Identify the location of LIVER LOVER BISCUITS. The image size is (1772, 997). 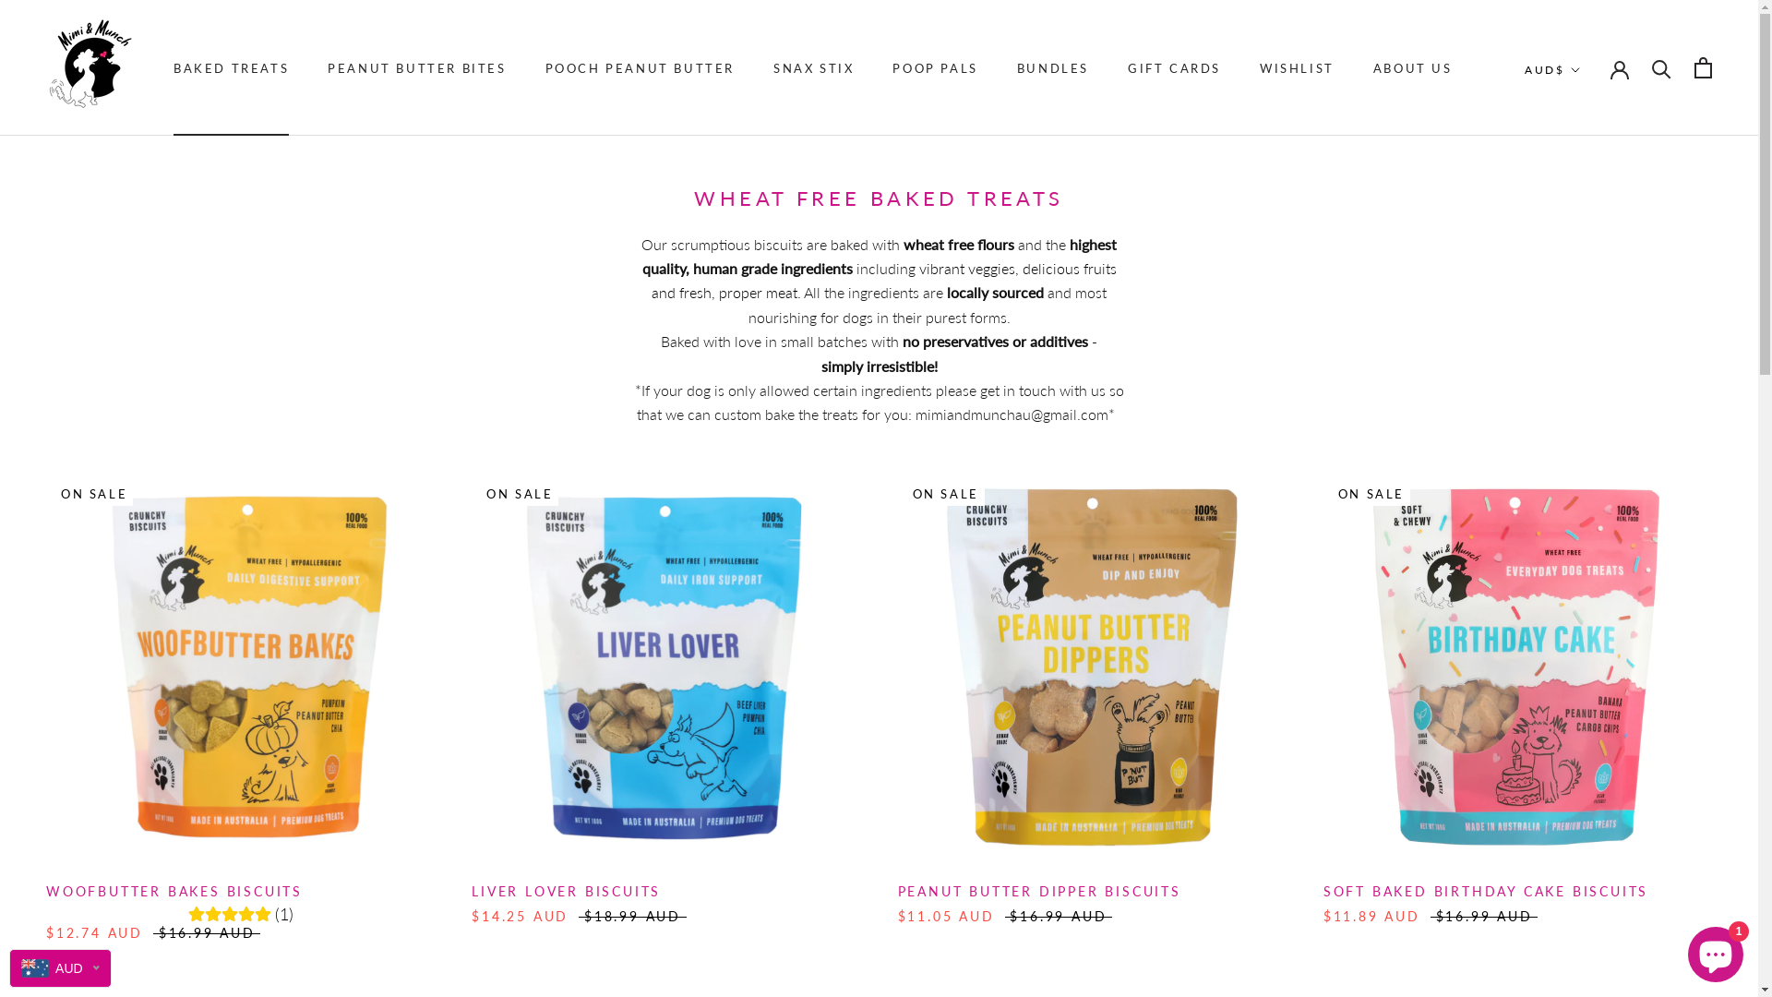
(567, 892).